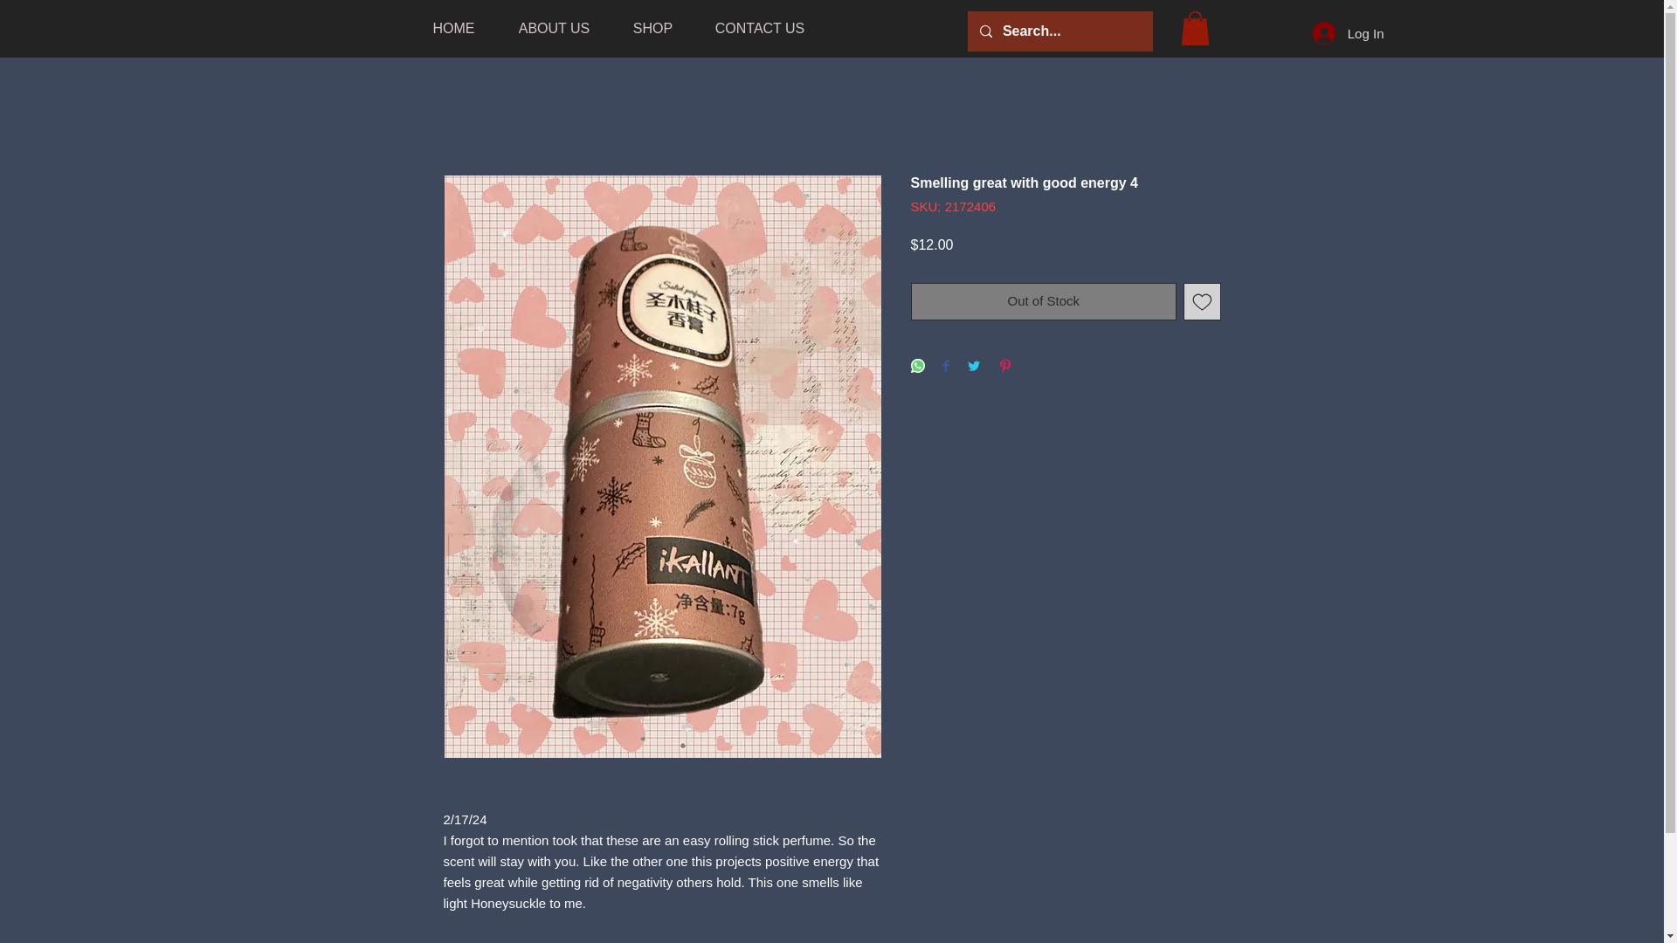  I want to click on CONTACT US, so click(759, 28).